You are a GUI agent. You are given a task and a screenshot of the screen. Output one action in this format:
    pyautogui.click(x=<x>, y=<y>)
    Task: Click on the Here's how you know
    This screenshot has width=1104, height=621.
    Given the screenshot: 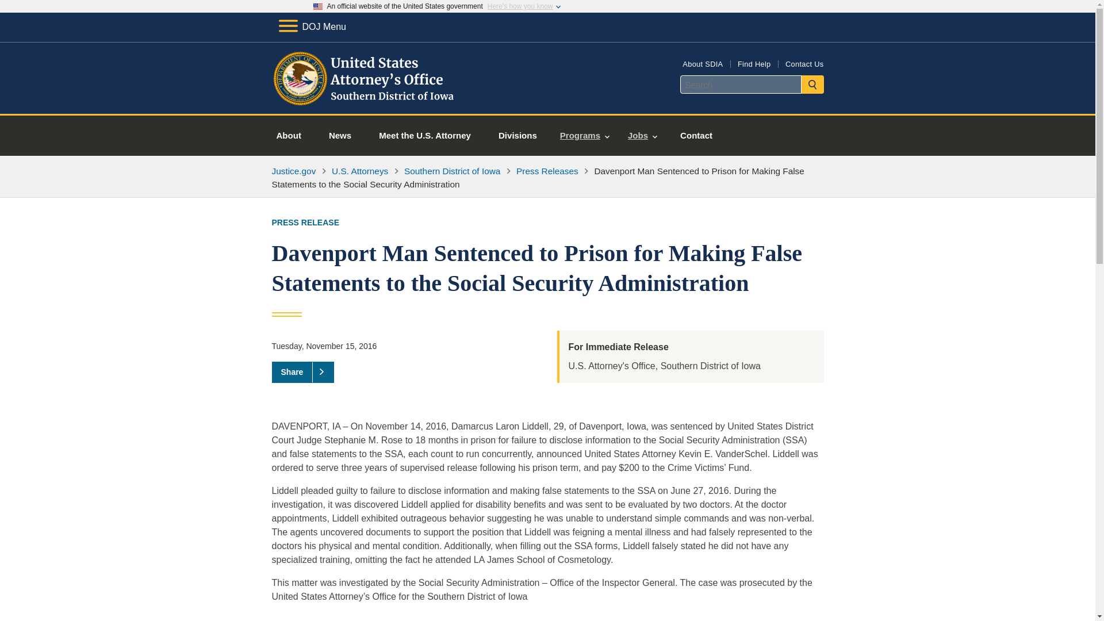 What is the action you would take?
    pyautogui.click(x=520, y=6)
    